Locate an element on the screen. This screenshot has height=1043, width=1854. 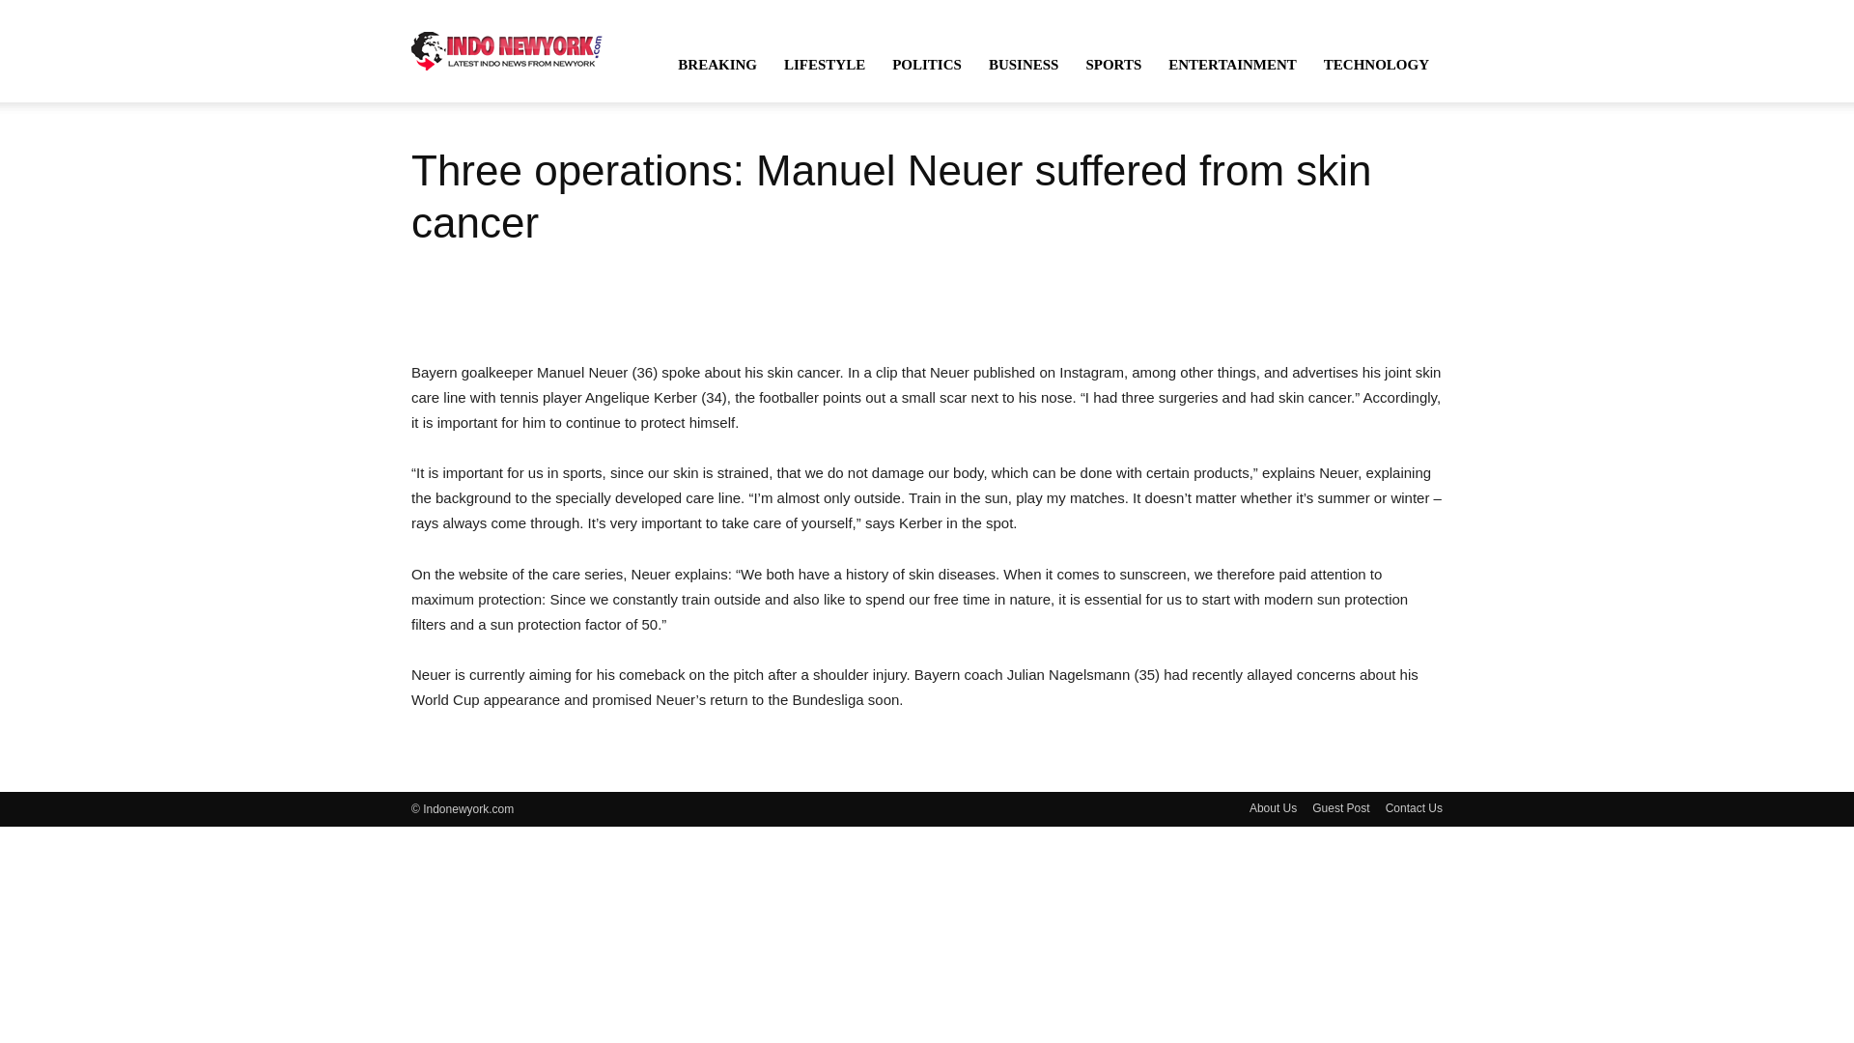
BREAKING is located at coordinates (716, 64).